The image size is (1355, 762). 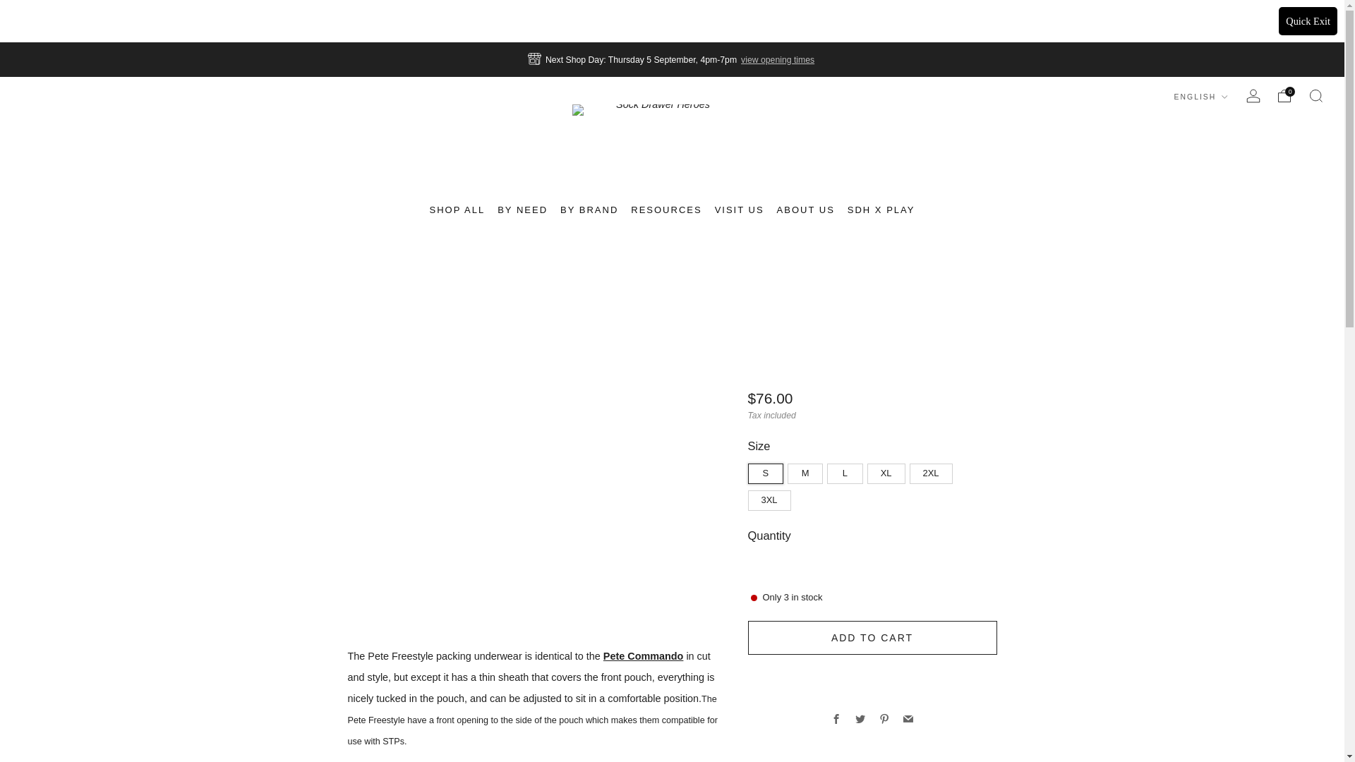 I want to click on M, so click(x=807, y=470).